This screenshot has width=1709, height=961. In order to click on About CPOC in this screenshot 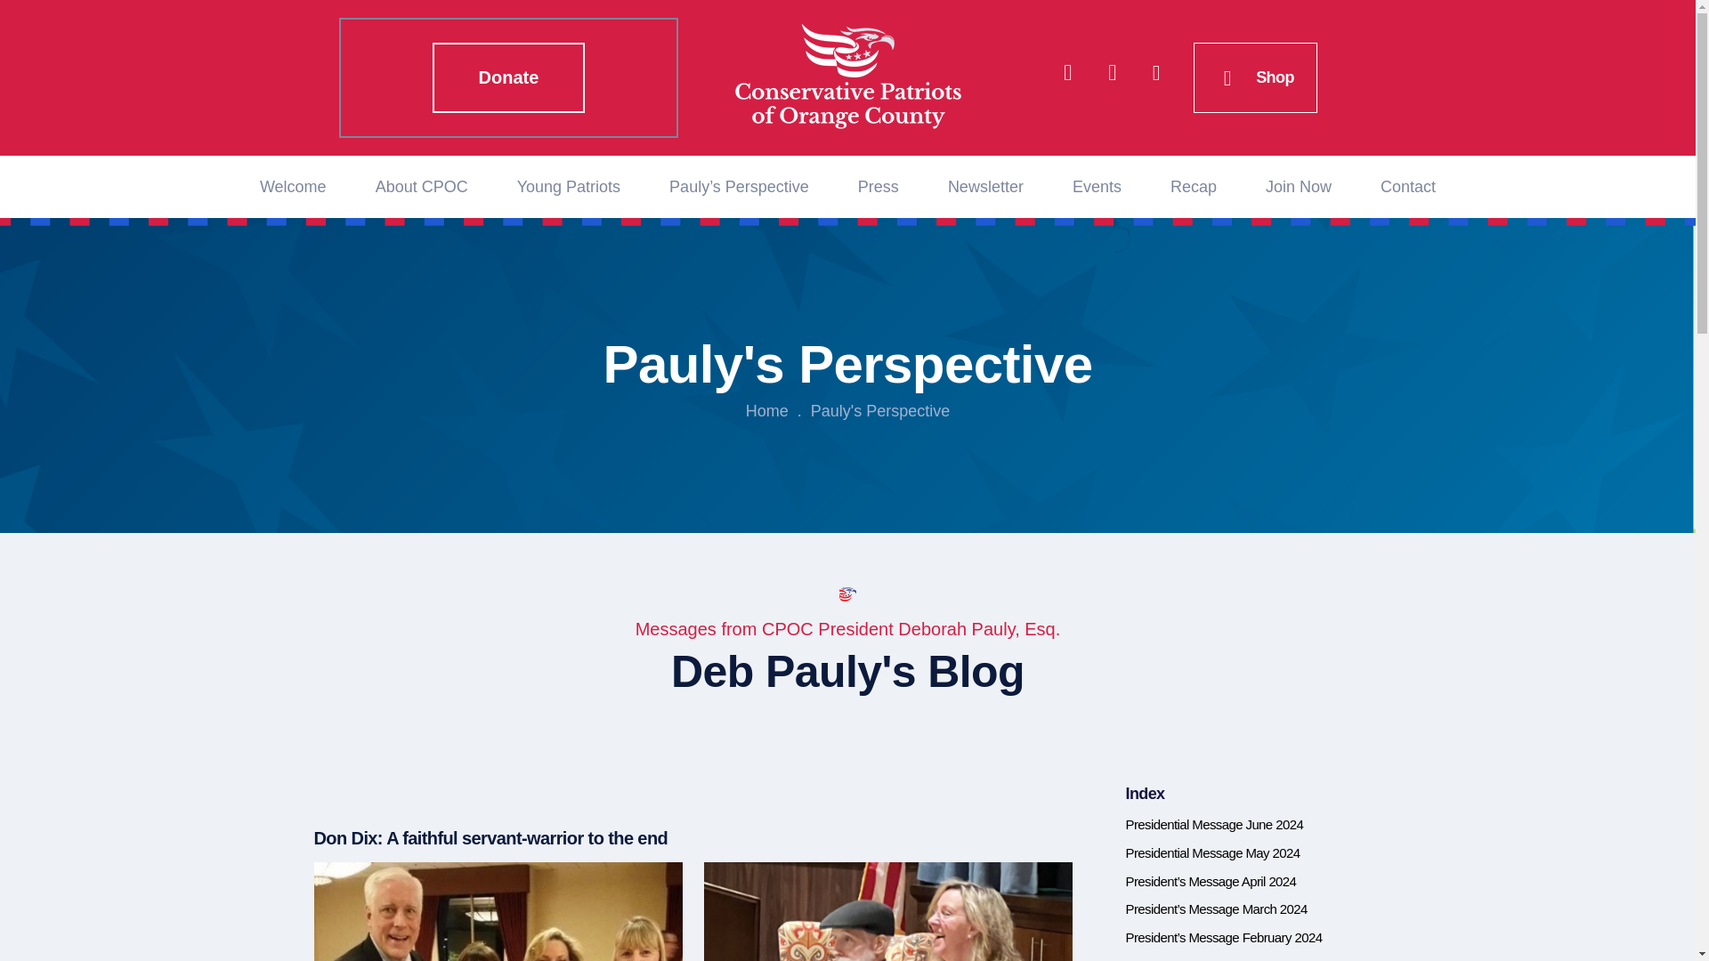, I will do `click(422, 186)`.